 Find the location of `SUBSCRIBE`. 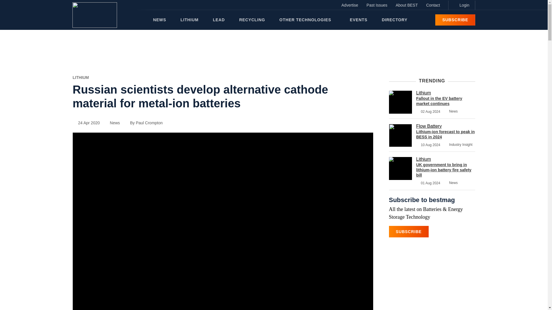

SUBSCRIBE is located at coordinates (455, 20).